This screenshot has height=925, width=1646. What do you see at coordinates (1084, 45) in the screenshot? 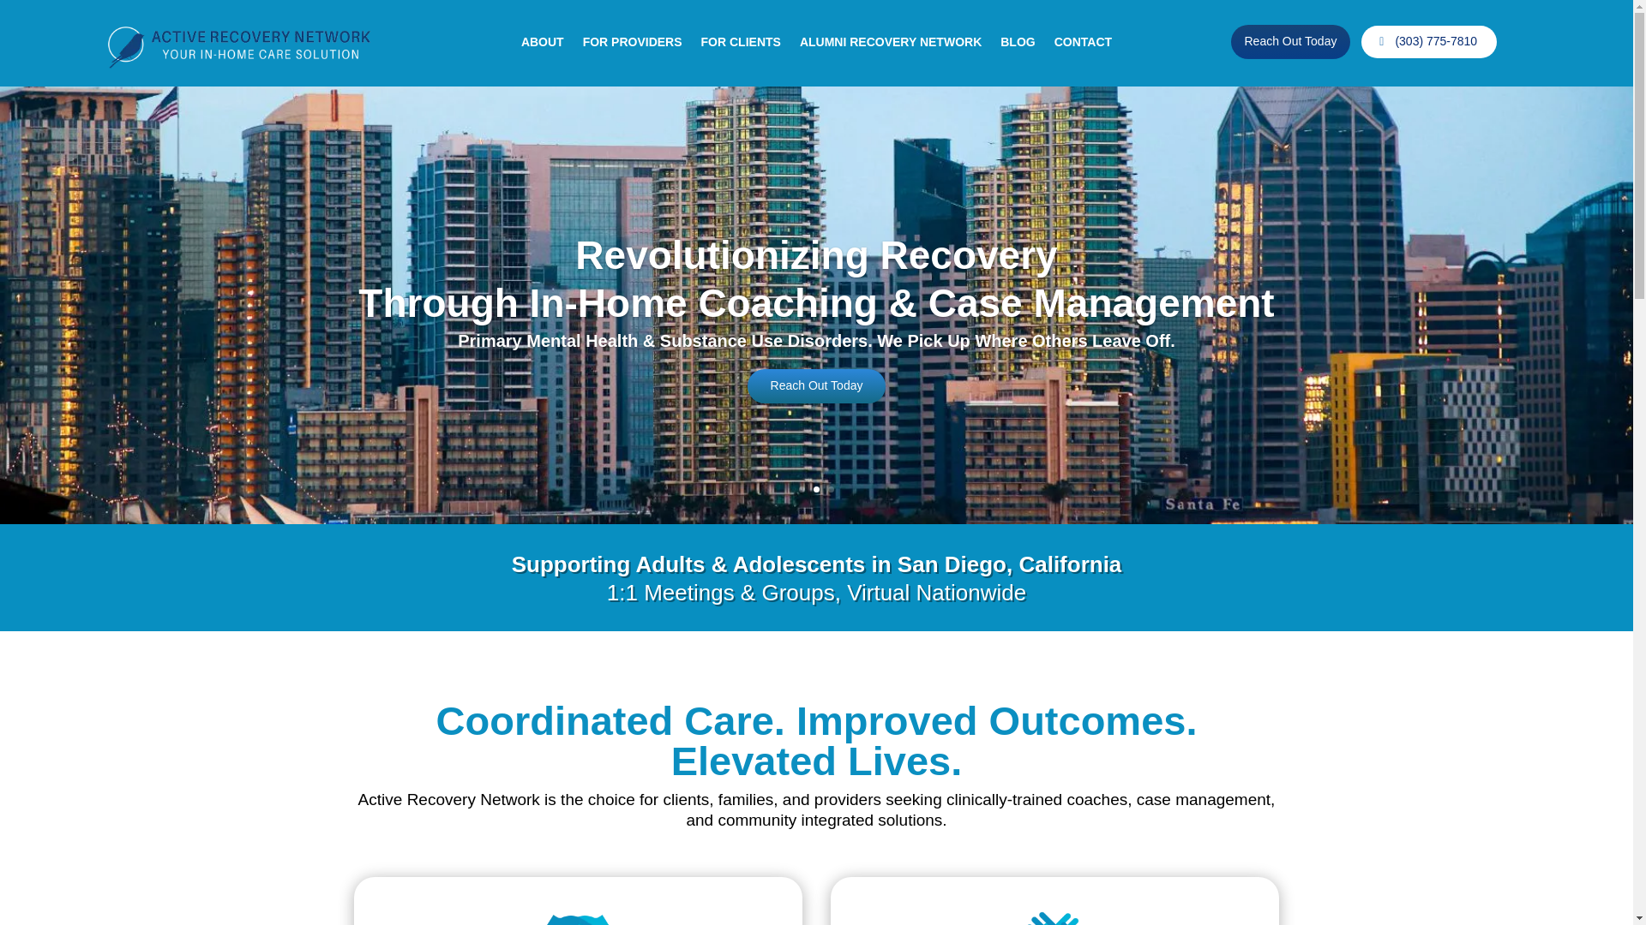
I see `CONTACT` at bounding box center [1084, 45].